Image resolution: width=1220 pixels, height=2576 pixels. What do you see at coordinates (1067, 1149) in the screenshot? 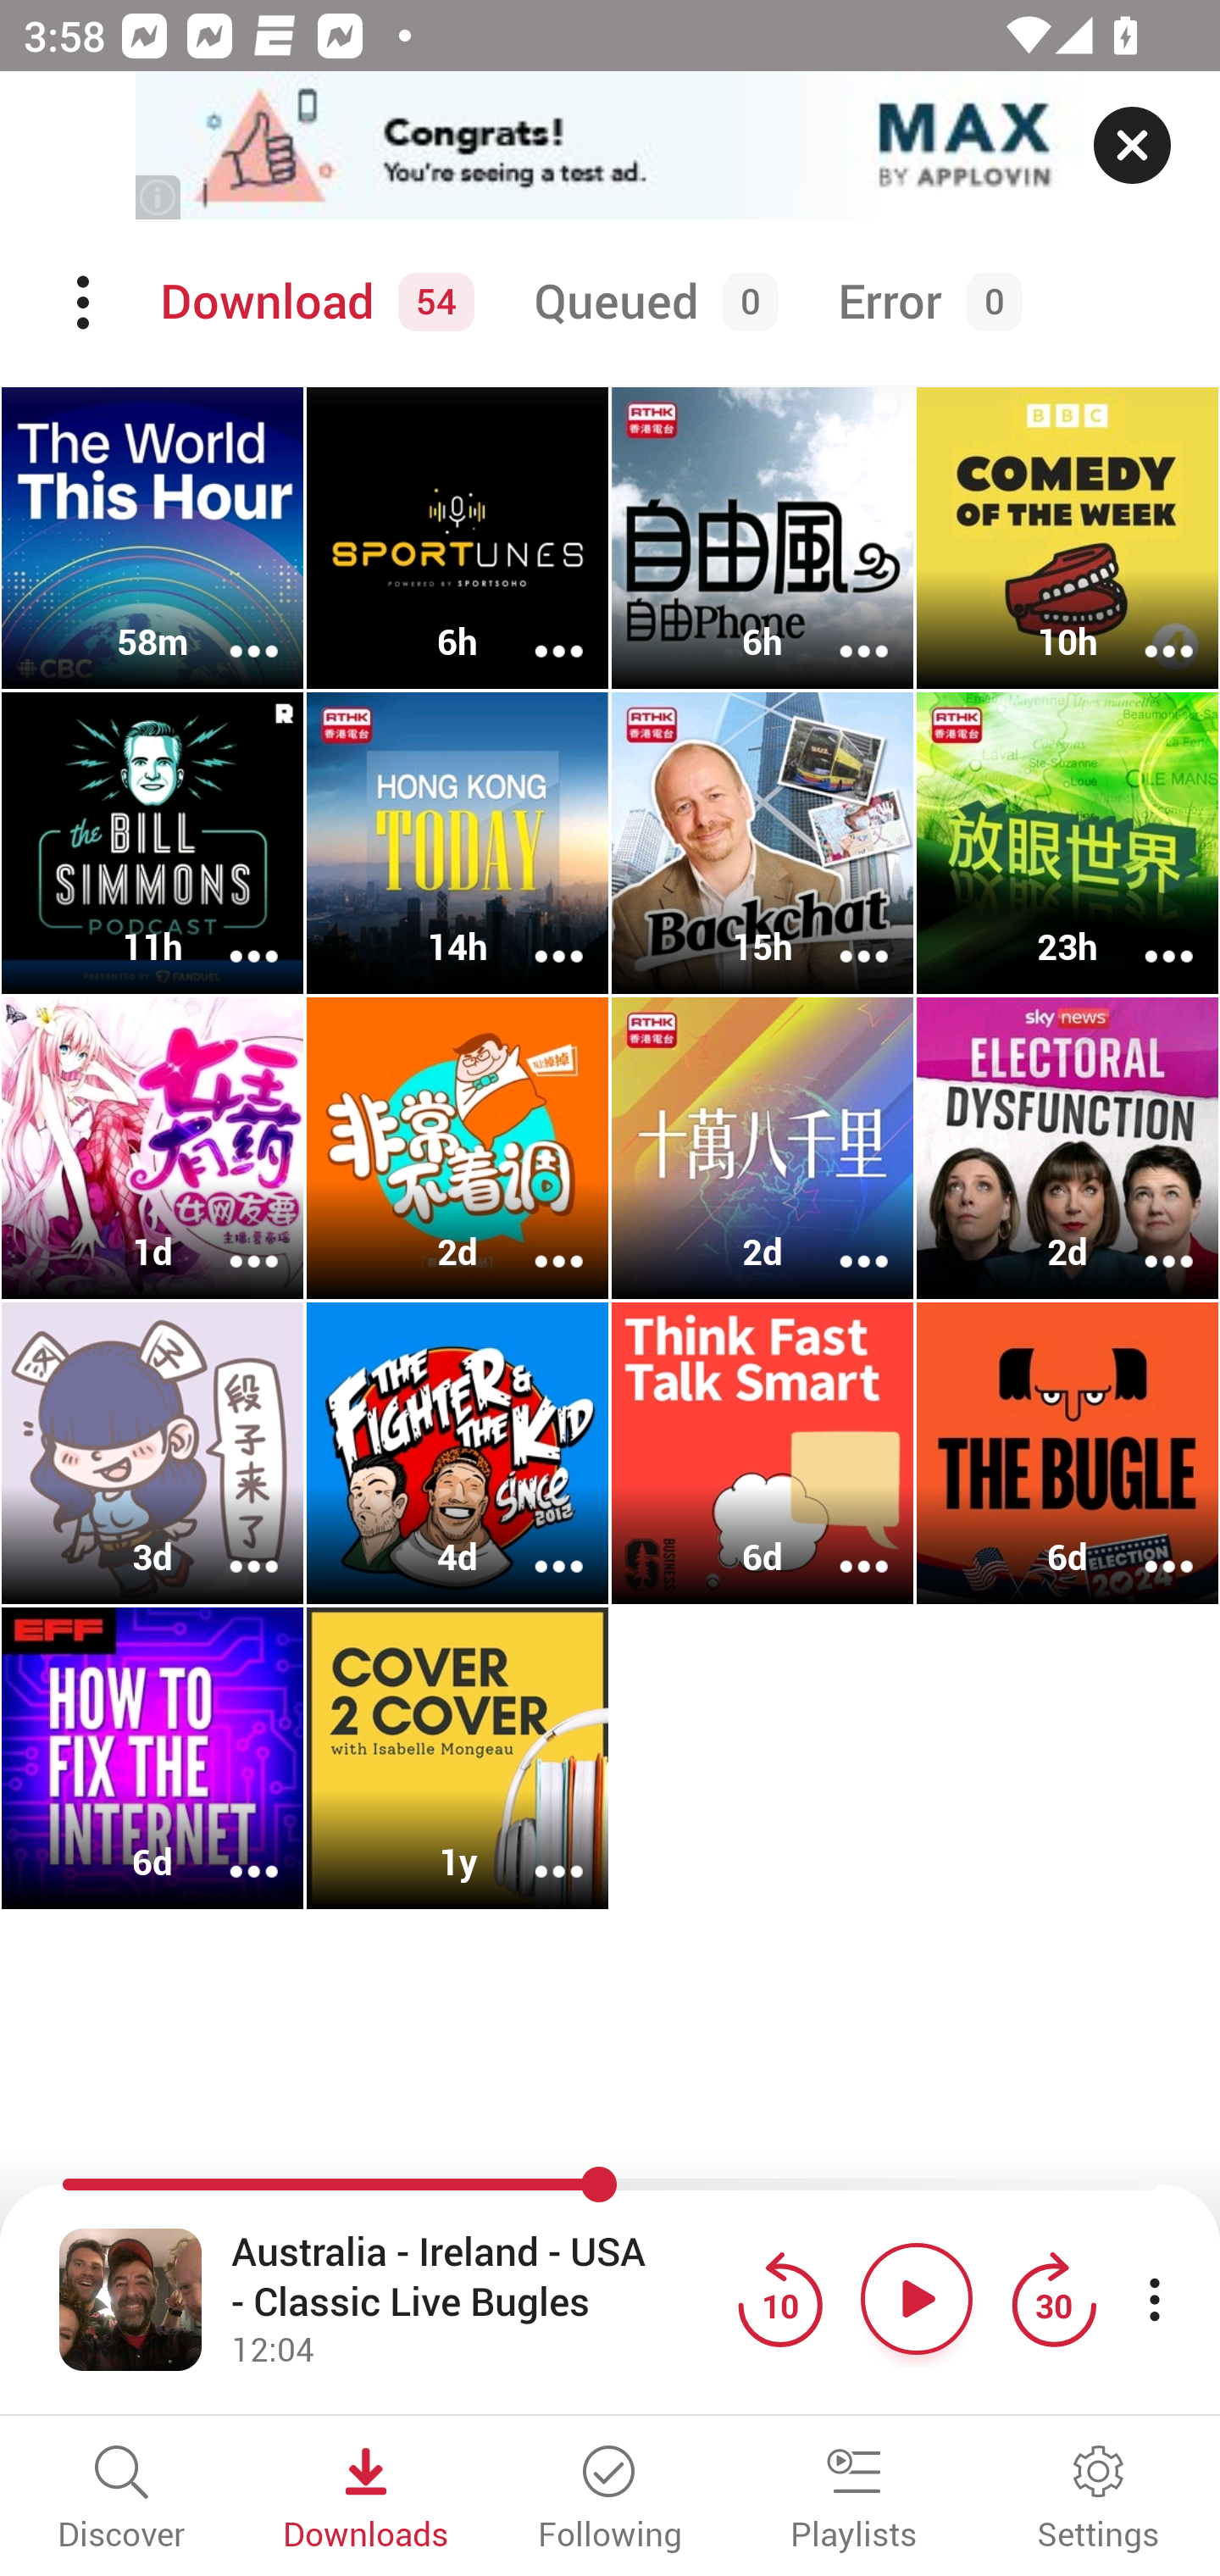
I see `Electoral Dysfunction 2d More options More options` at bounding box center [1067, 1149].